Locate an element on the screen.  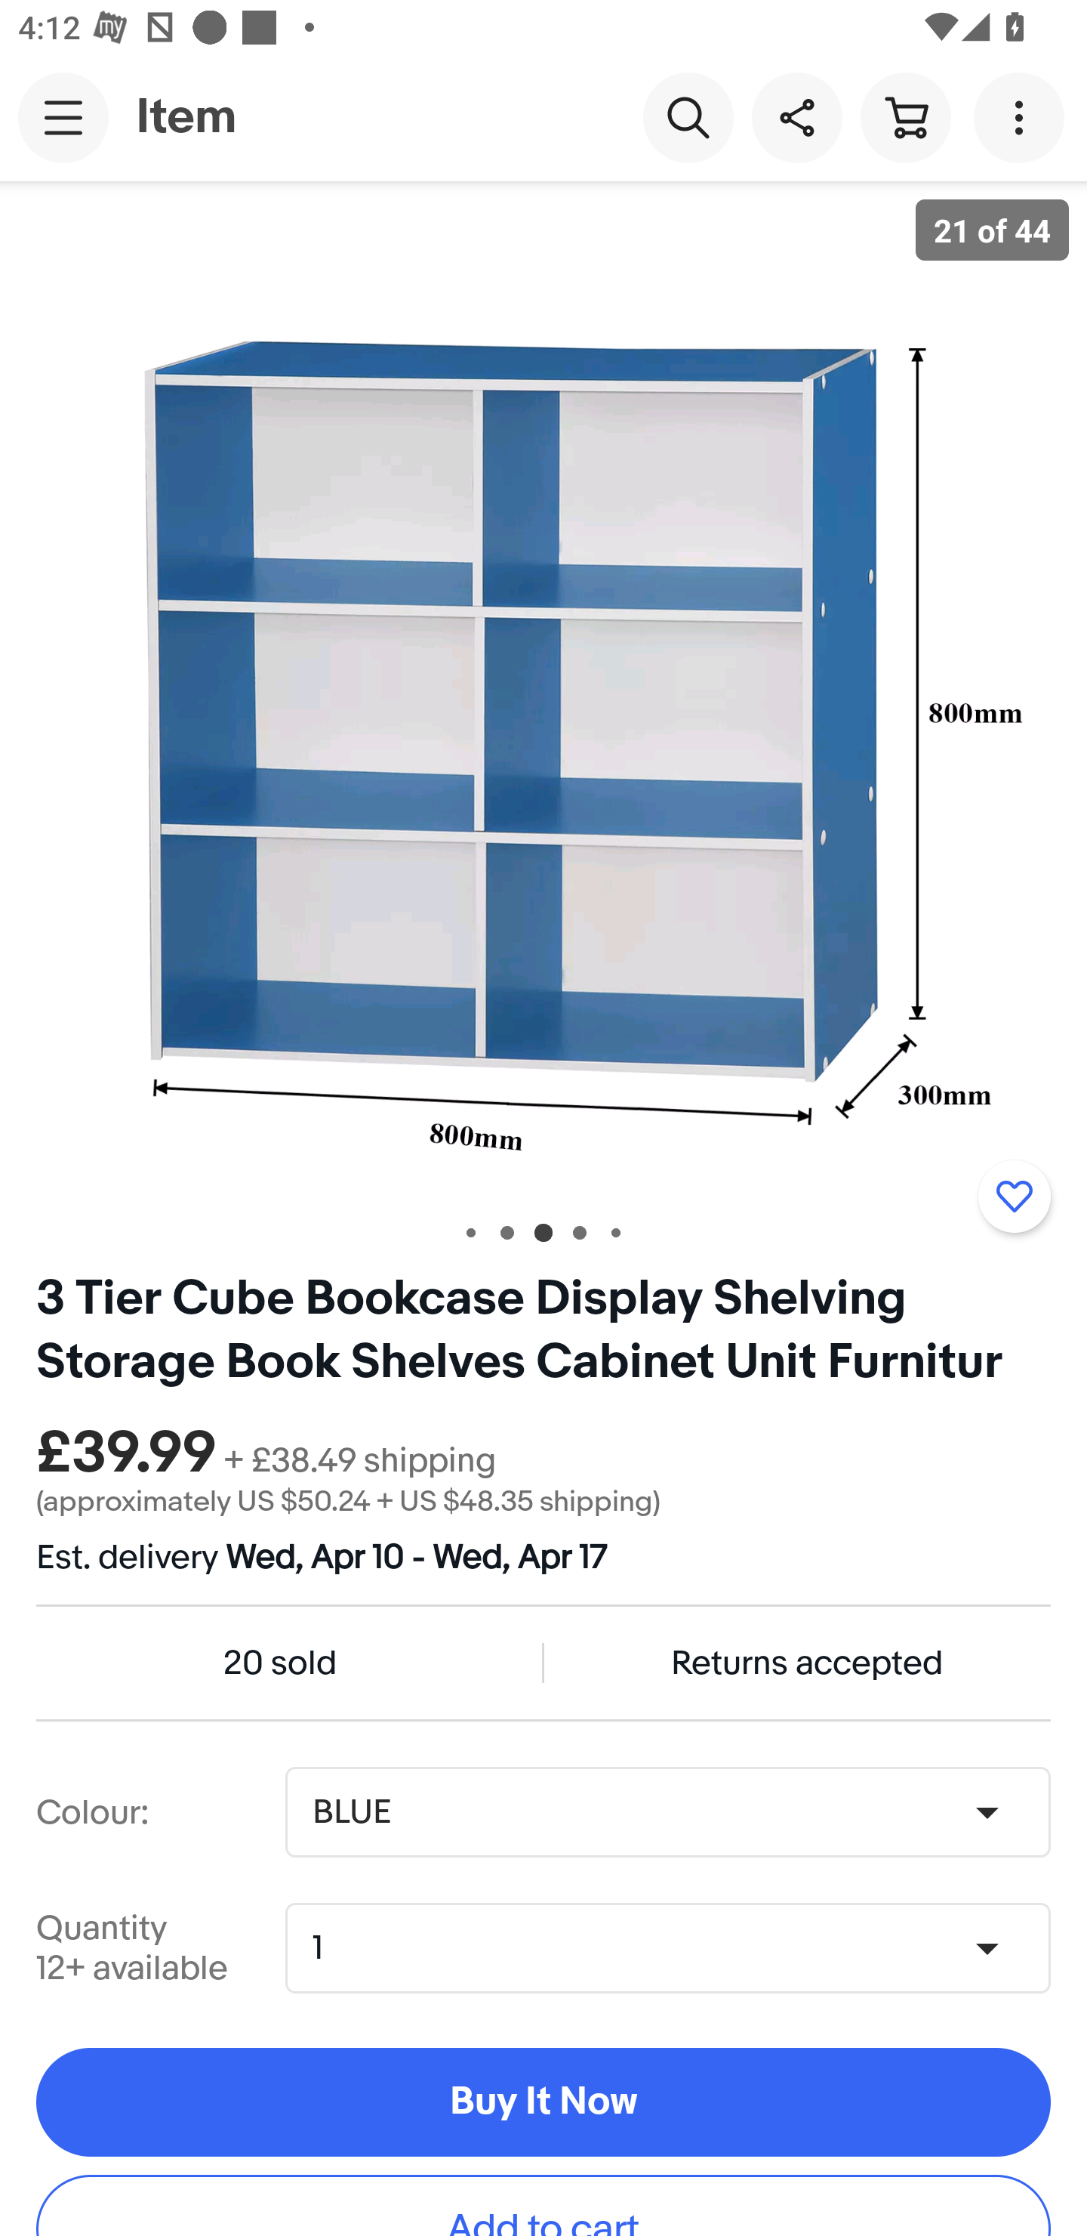
Buy It Now is located at coordinates (543, 2103).